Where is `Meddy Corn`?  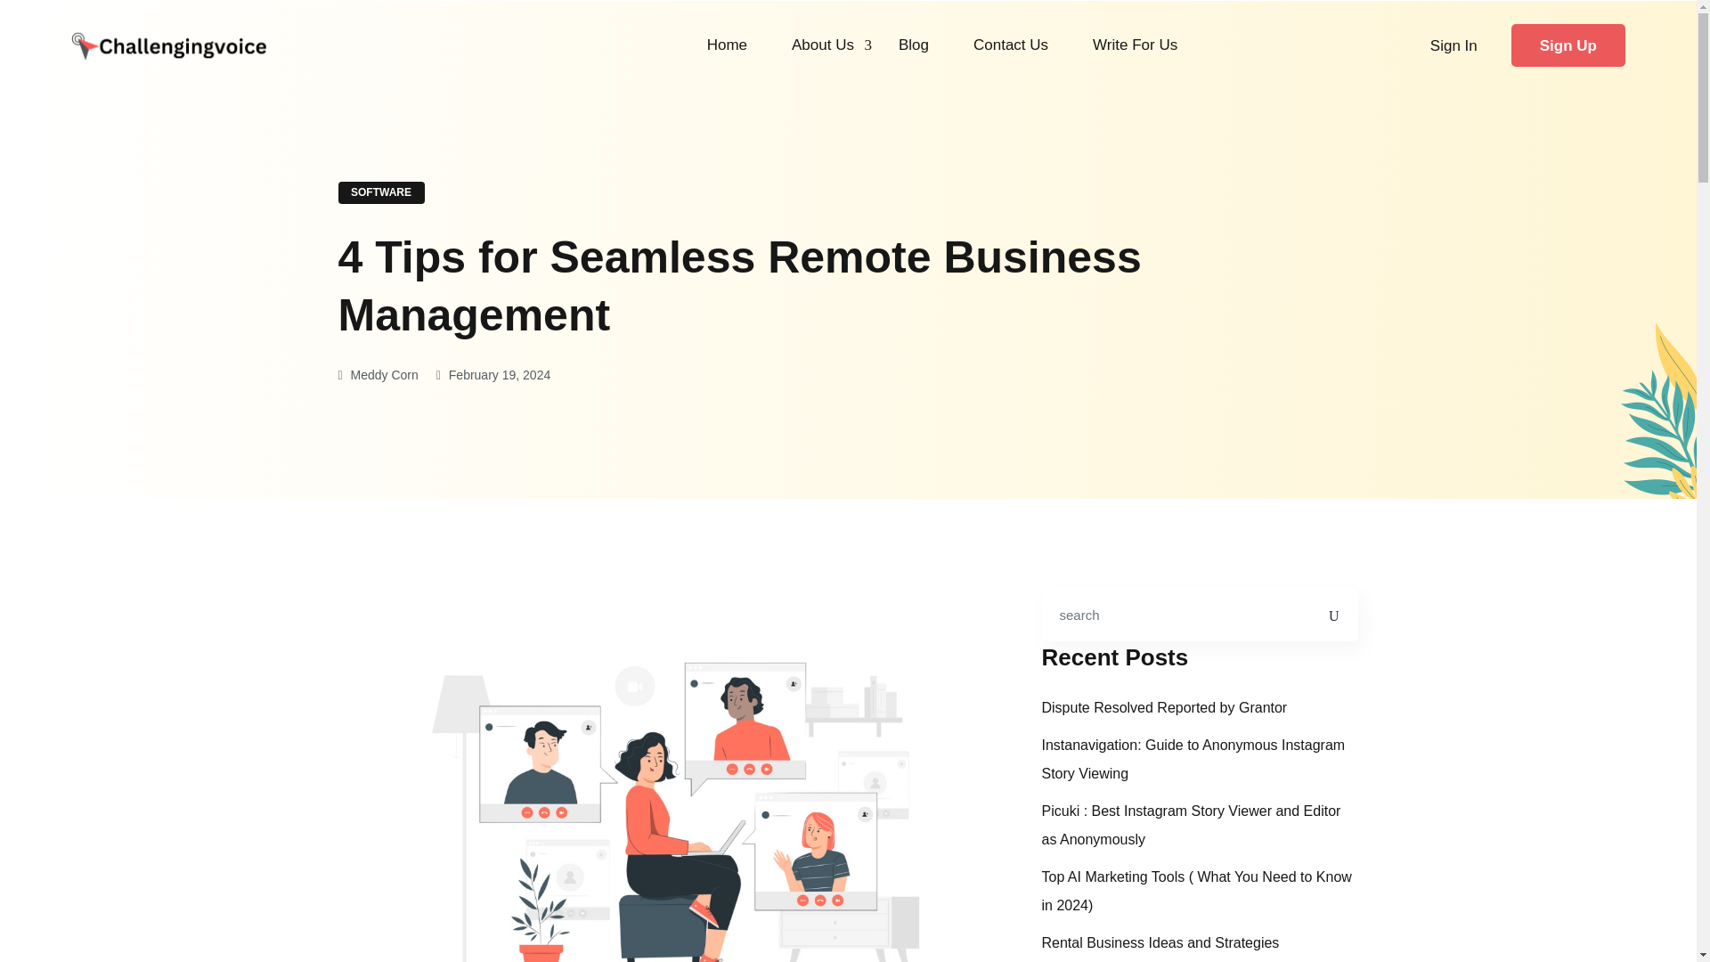
Meddy Corn is located at coordinates (379, 374).